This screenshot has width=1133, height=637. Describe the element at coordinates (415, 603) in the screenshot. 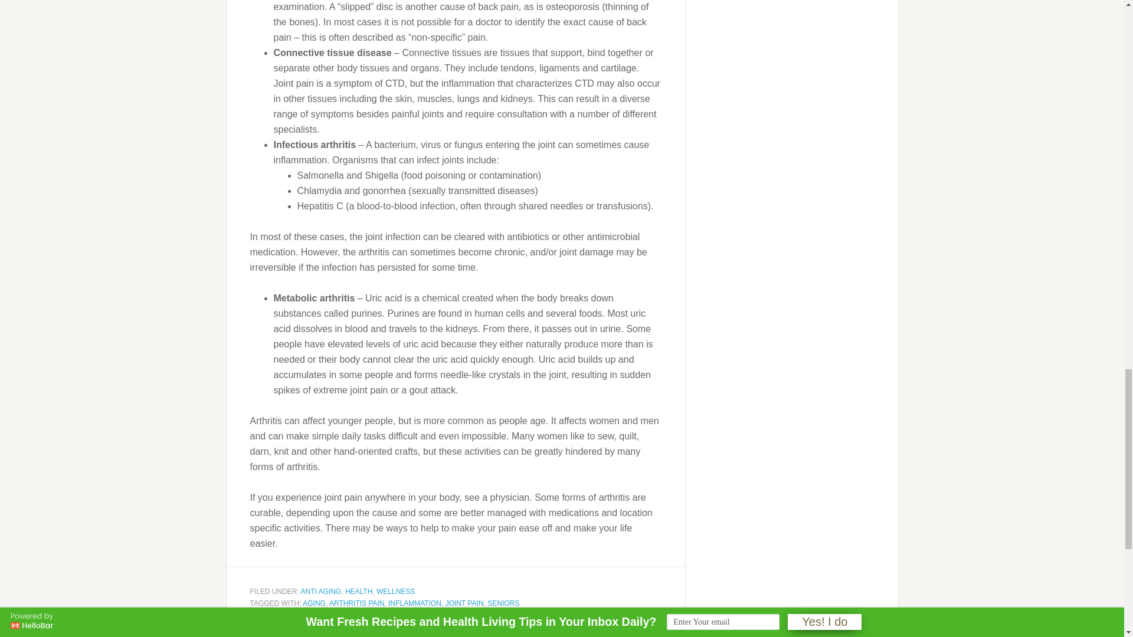

I see `INFLAMMATION` at that location.